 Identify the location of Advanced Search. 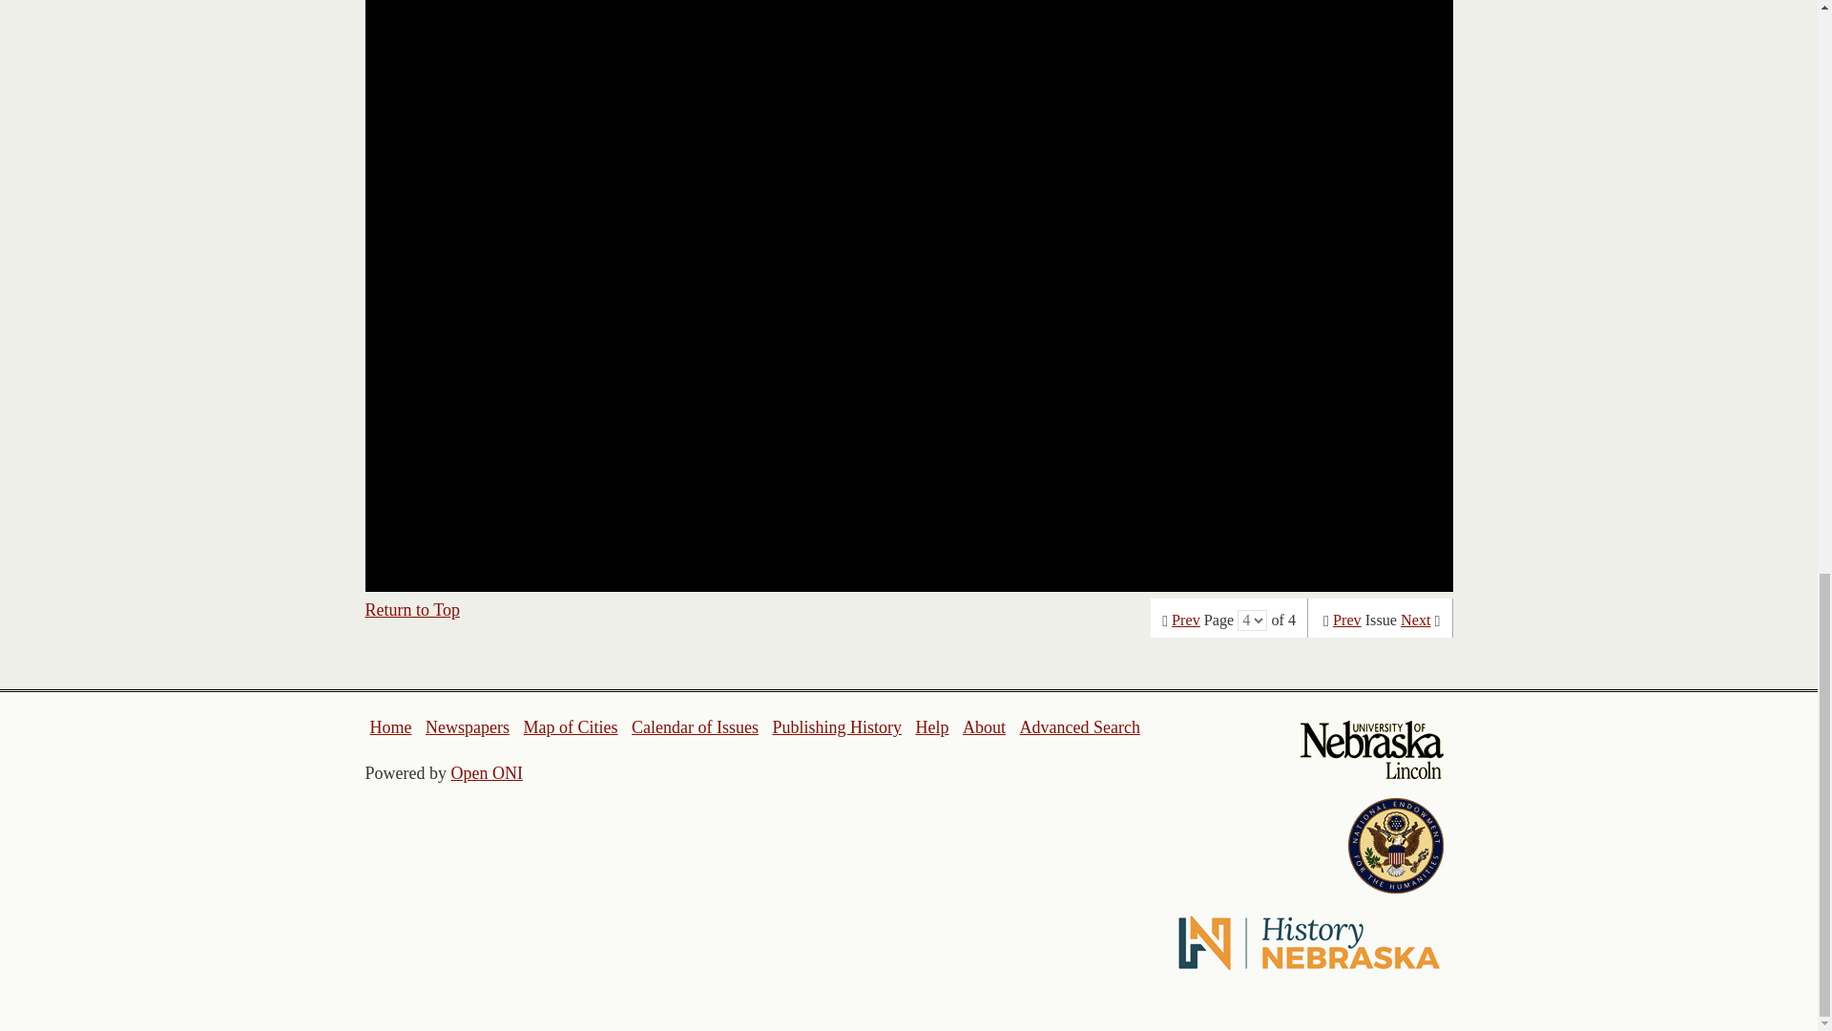
(1078, 727).